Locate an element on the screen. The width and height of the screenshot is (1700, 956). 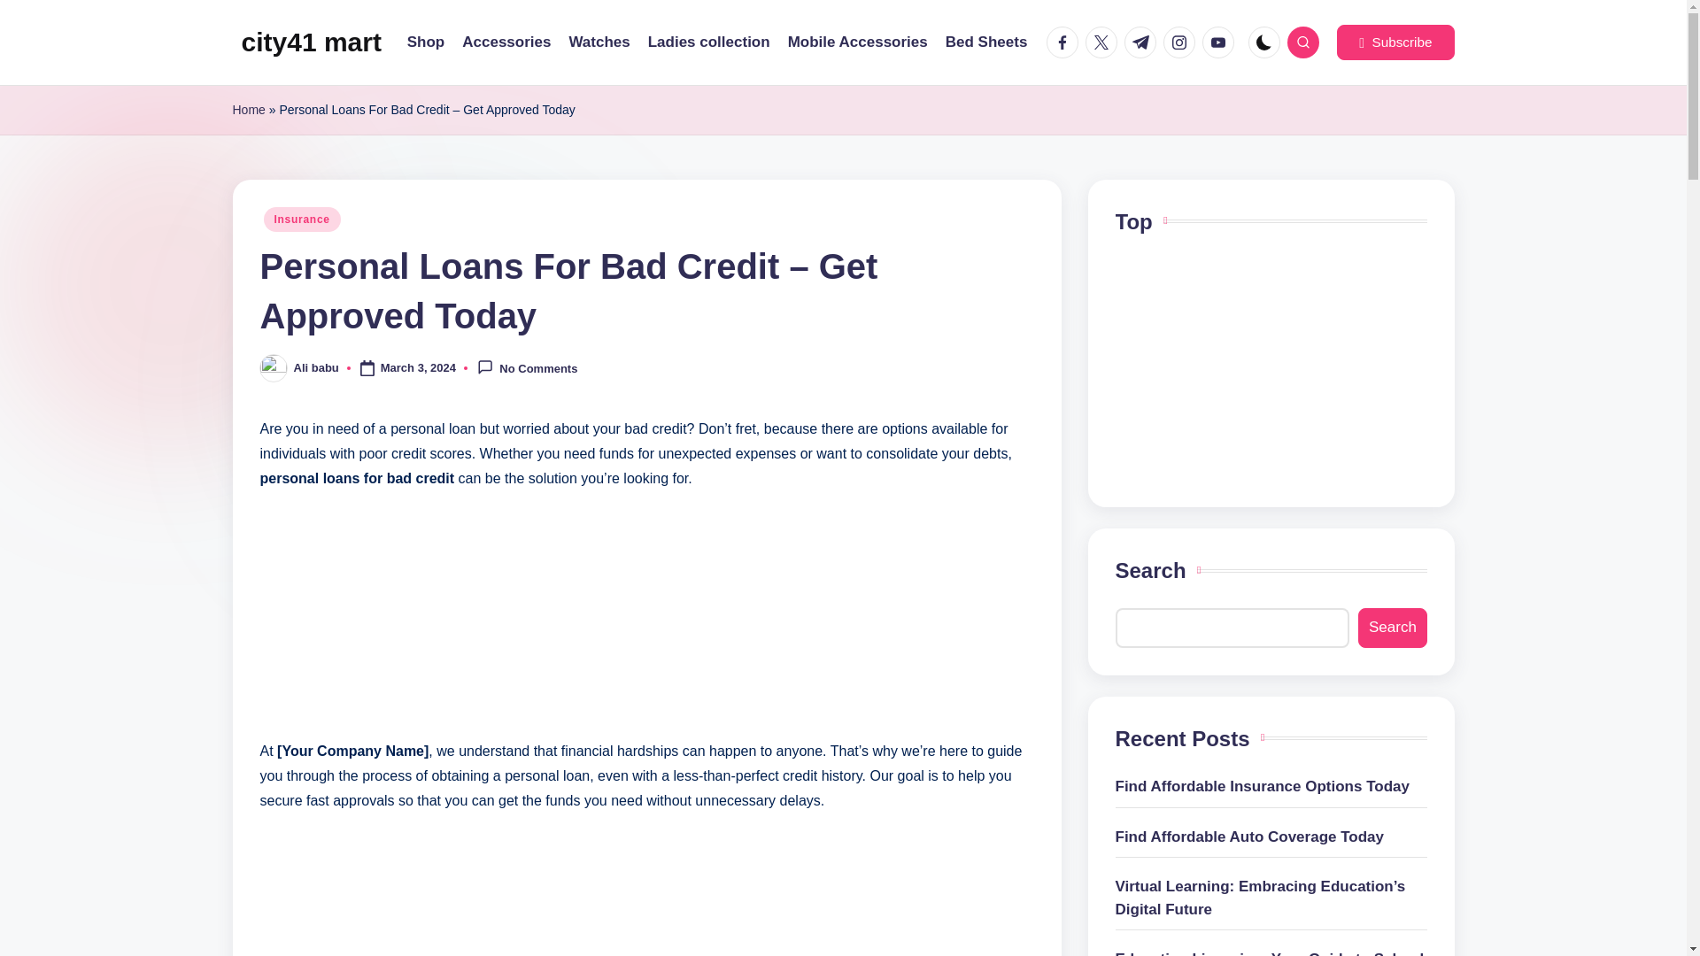
Ali babu is located at coordinates (316, 368).